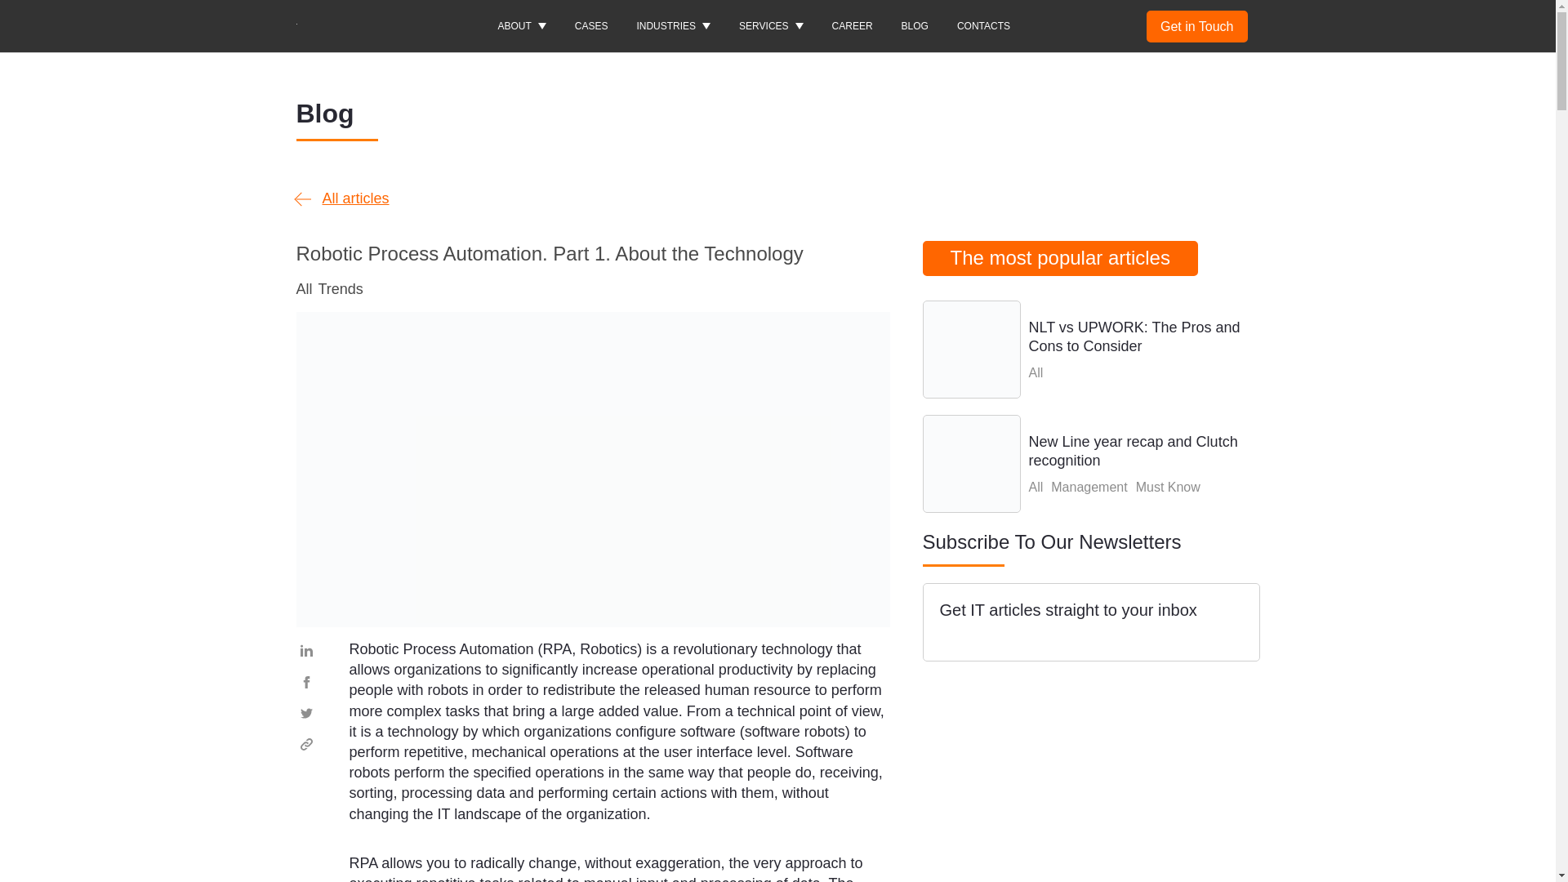  I want to click on All articles, so click(342, 199).